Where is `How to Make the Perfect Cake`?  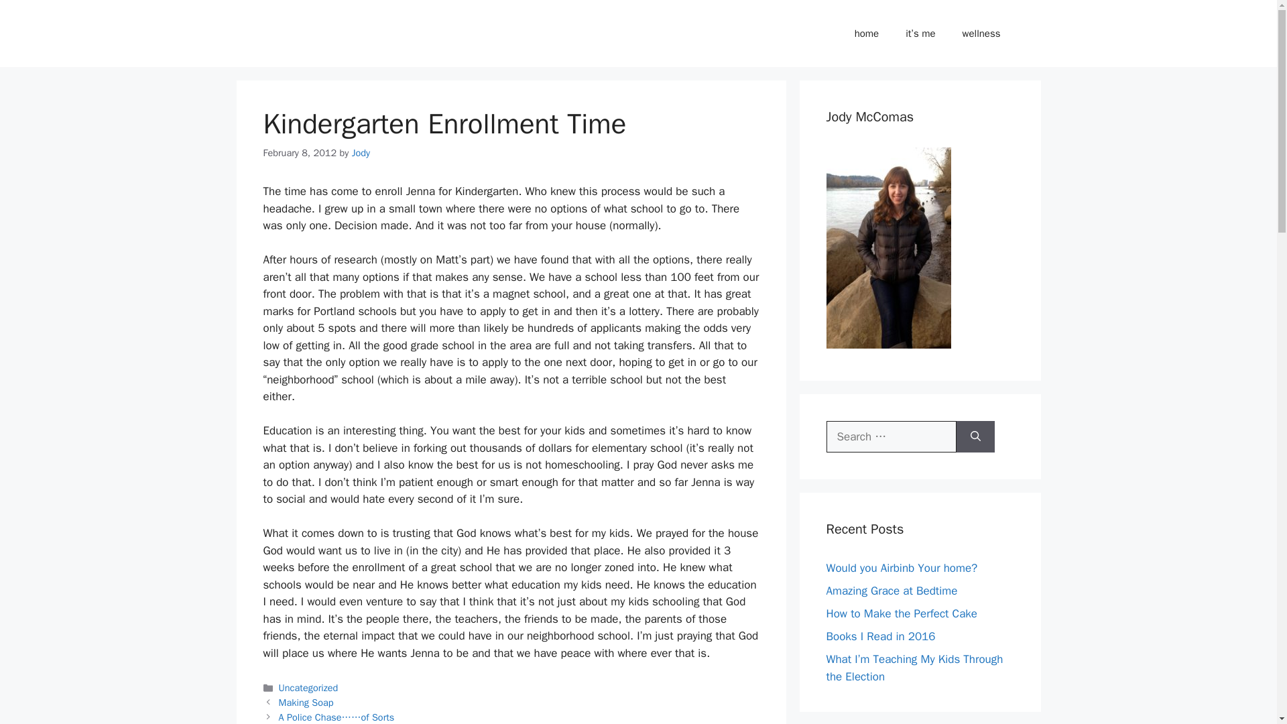 How to Make the Perfect Cake is located at coordinates (901, 613).